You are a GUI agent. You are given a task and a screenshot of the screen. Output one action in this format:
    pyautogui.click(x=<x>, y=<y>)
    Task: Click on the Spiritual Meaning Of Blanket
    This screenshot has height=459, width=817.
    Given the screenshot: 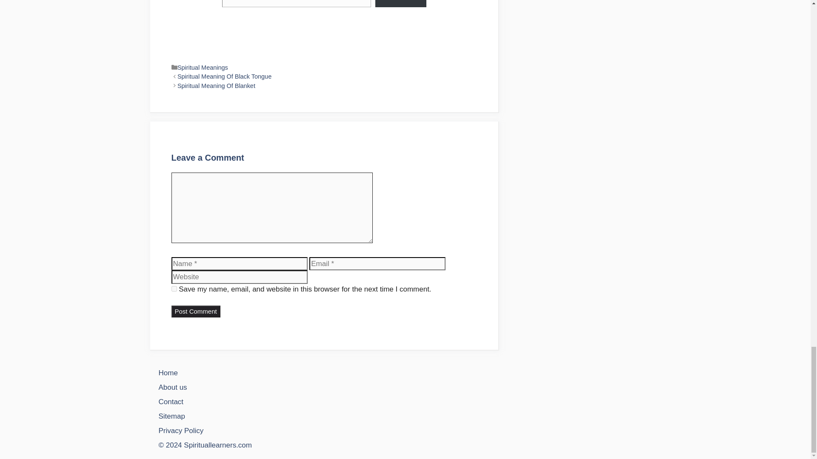 What is the action you would take?
    pyautogui.click(x=216, y=86)
    